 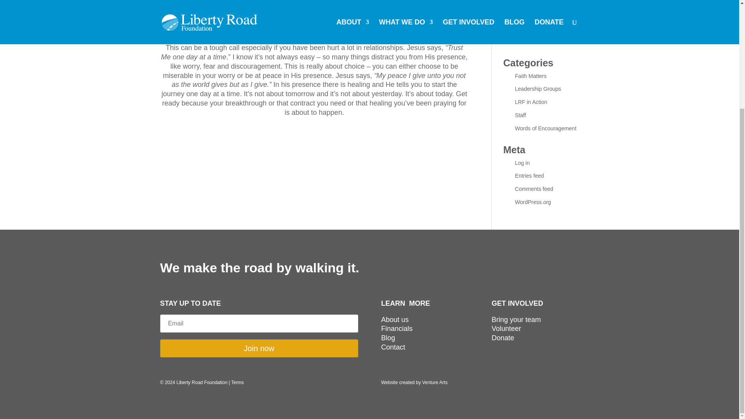 I want to click on Determination In Business, so click(x=546, y=19).